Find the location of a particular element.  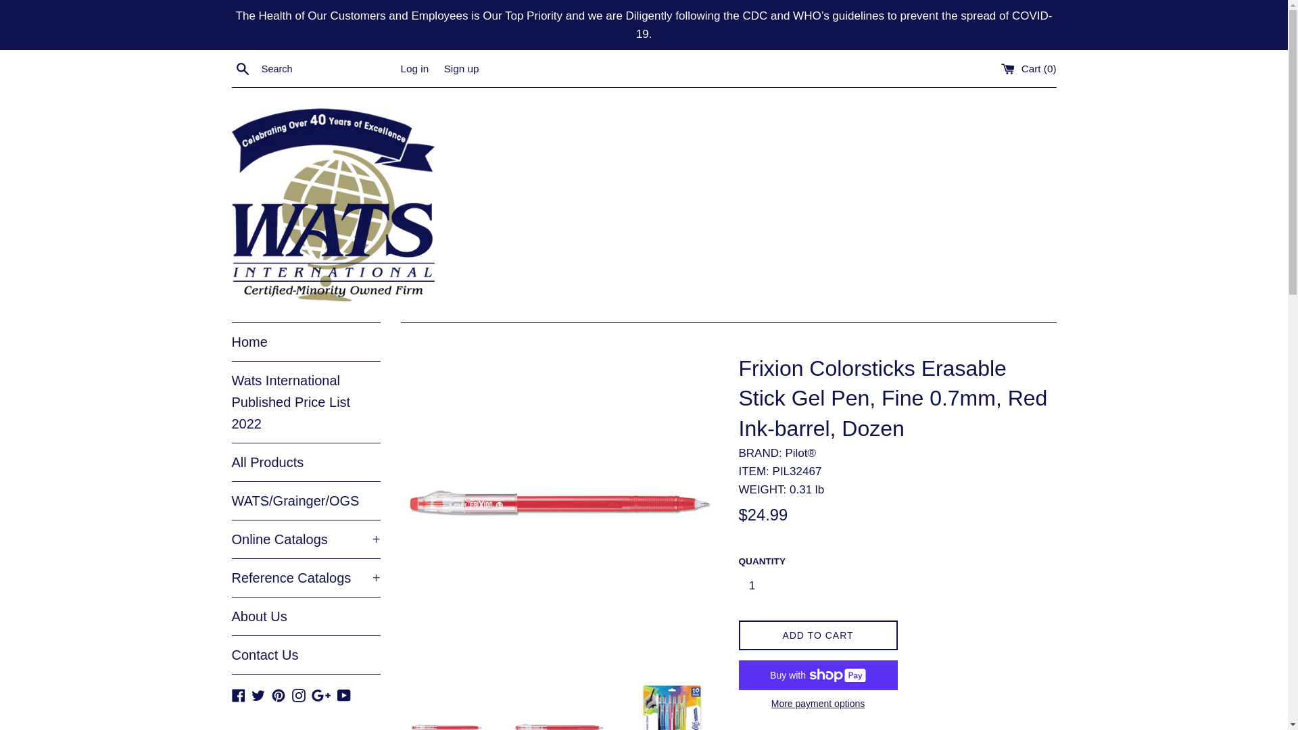

Pinterest is located at coordinates (279, 694).